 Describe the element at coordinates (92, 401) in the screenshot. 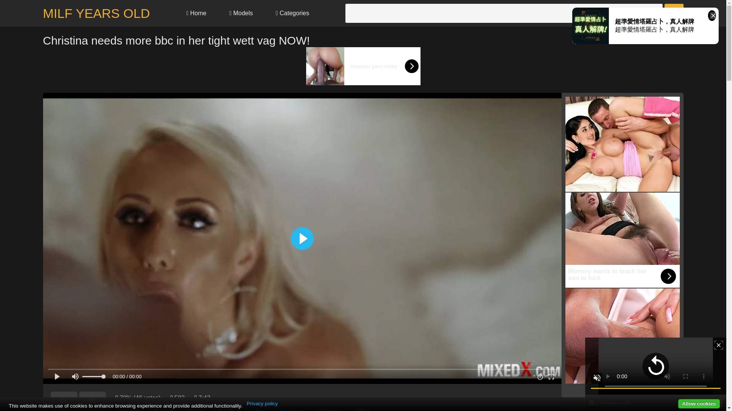

I see `Dislike!` at that location.